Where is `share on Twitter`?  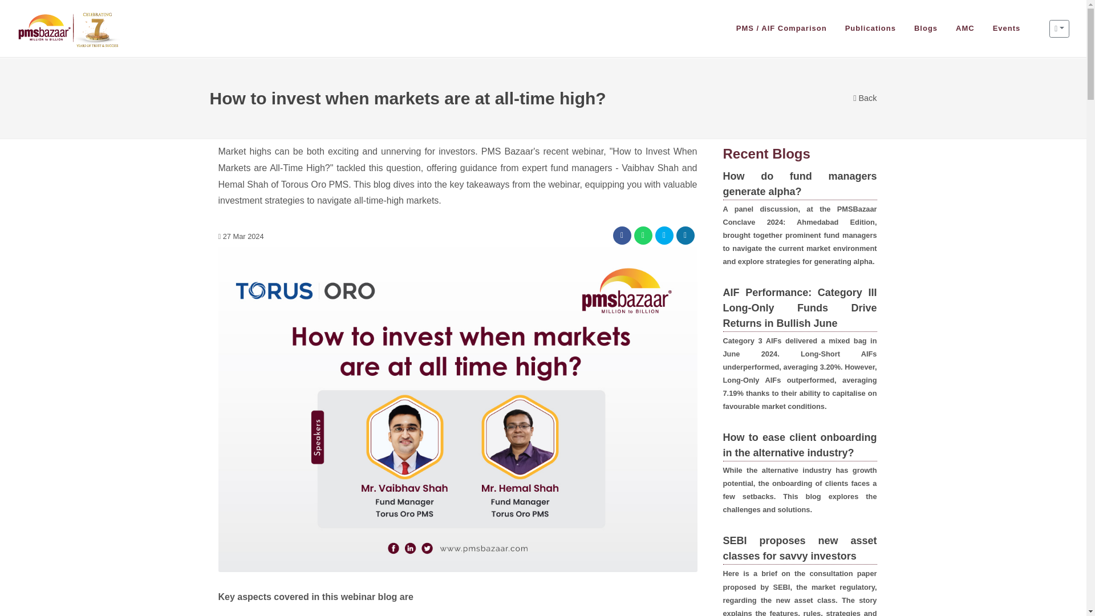
share on Twitter is located at coordinates (664, 235).